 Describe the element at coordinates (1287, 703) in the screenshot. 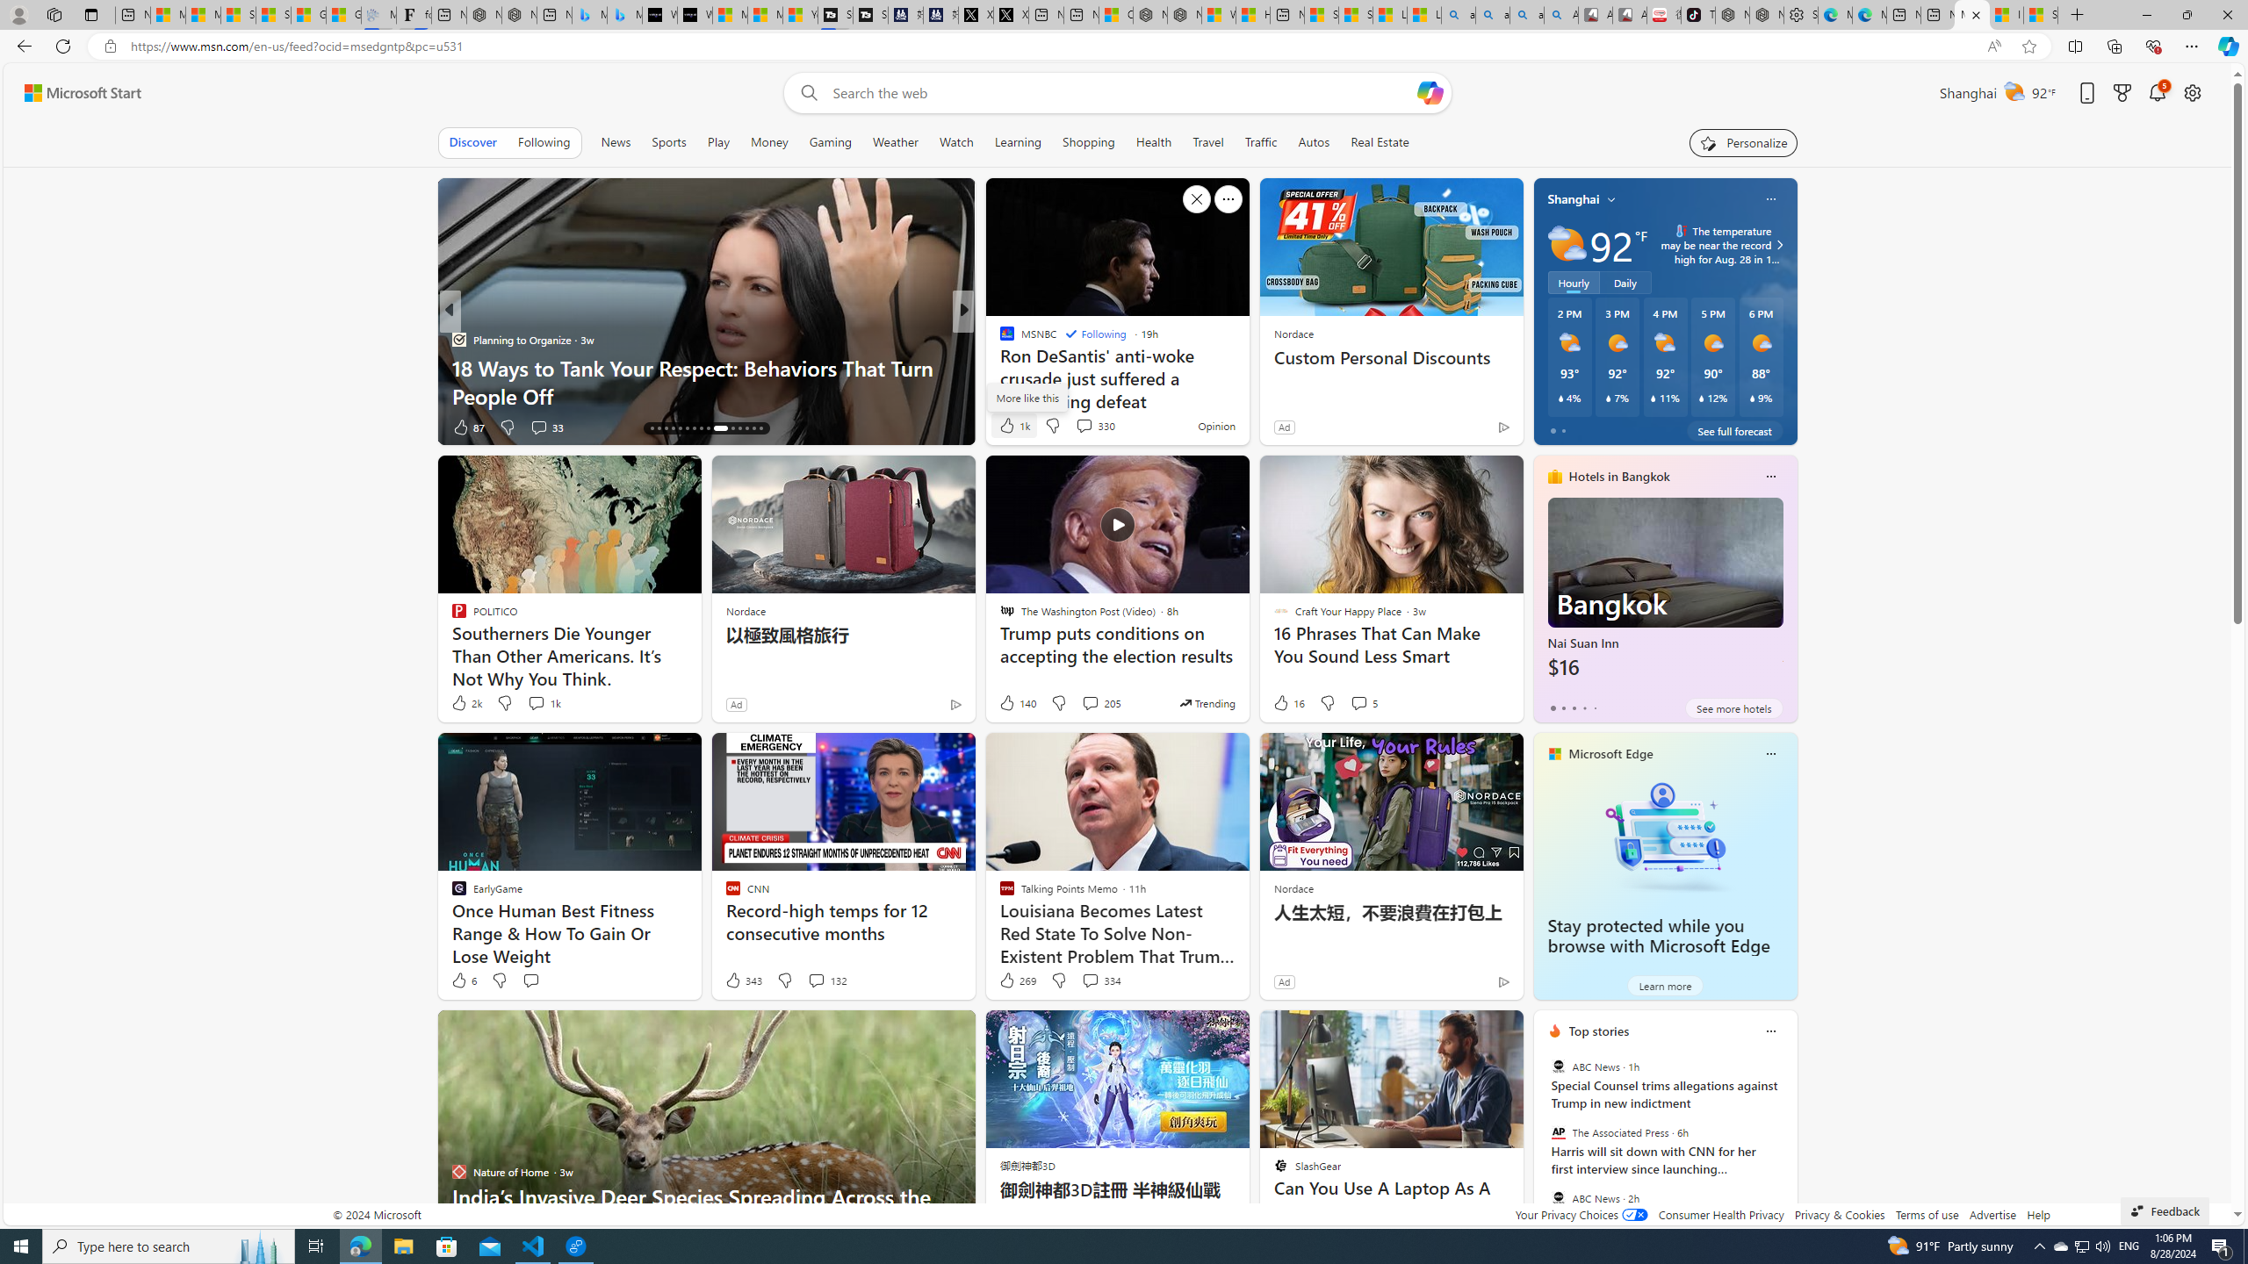

I see `16 Like` at that location.